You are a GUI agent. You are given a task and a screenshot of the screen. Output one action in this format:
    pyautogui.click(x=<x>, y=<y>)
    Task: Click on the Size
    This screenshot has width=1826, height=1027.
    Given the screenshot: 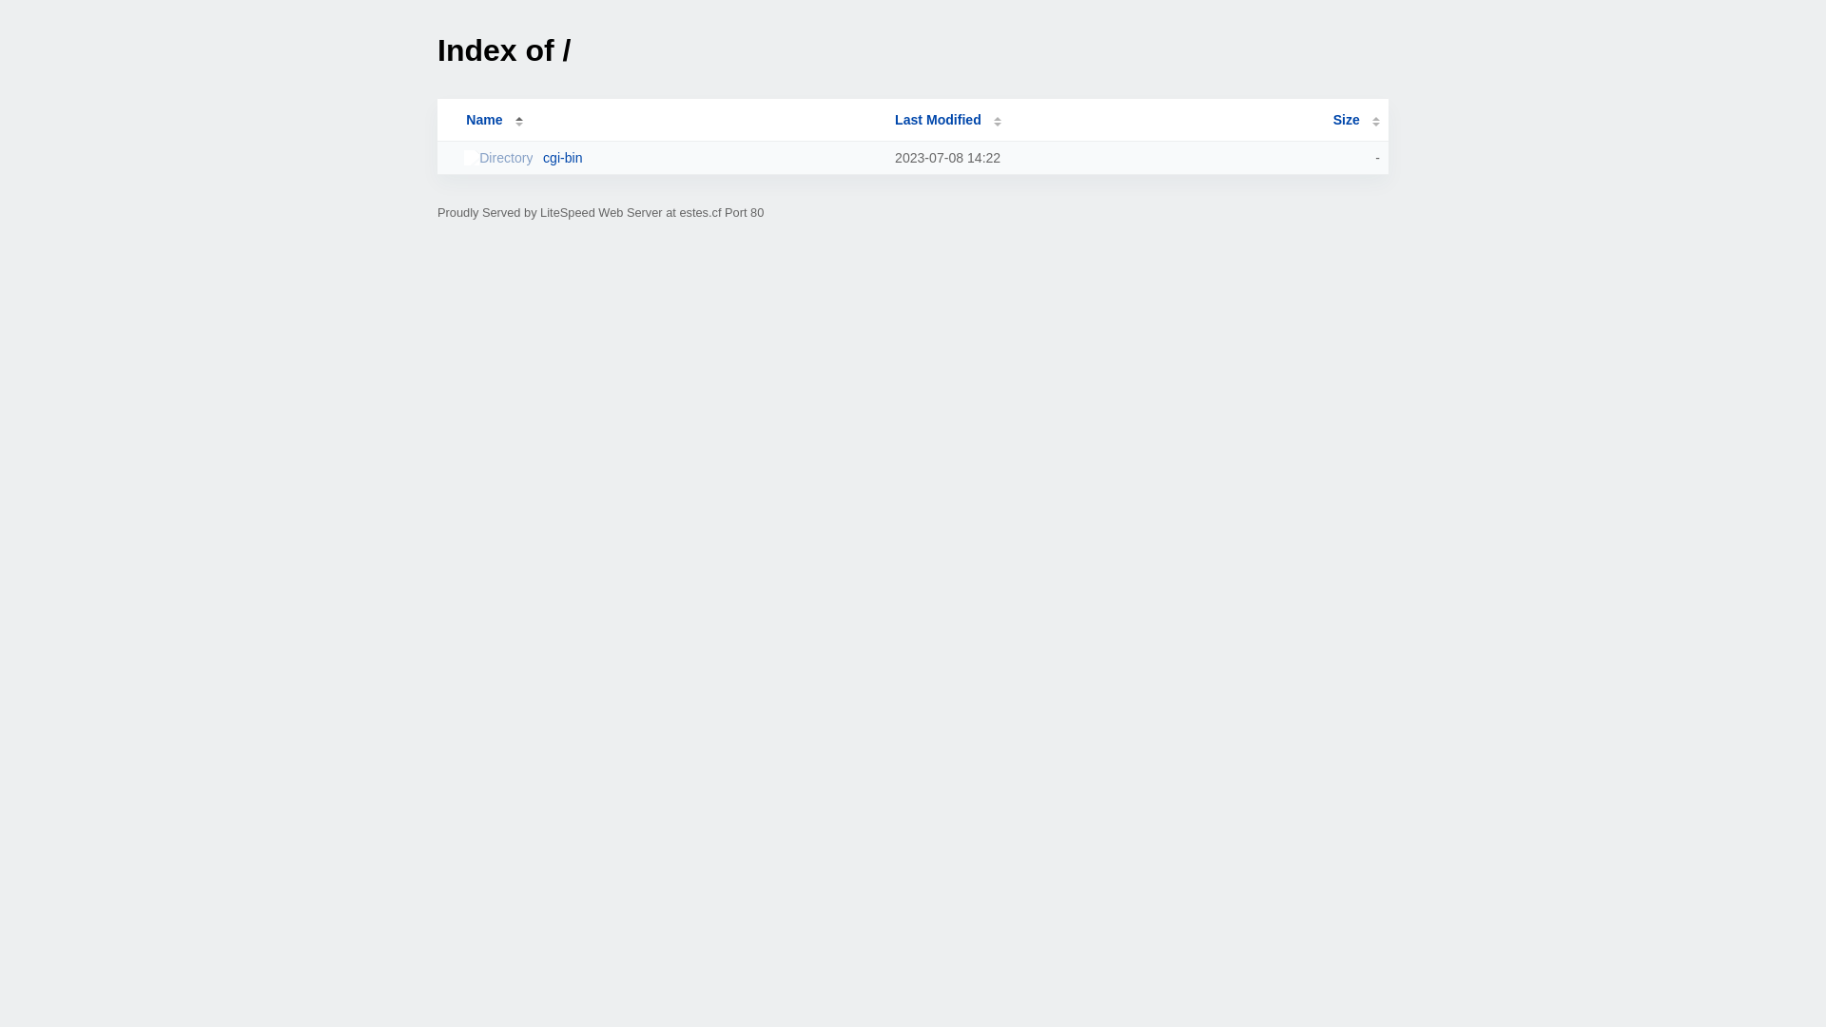 What is the action you would take?
    pyautogui.click(x=1356, y=120)
    